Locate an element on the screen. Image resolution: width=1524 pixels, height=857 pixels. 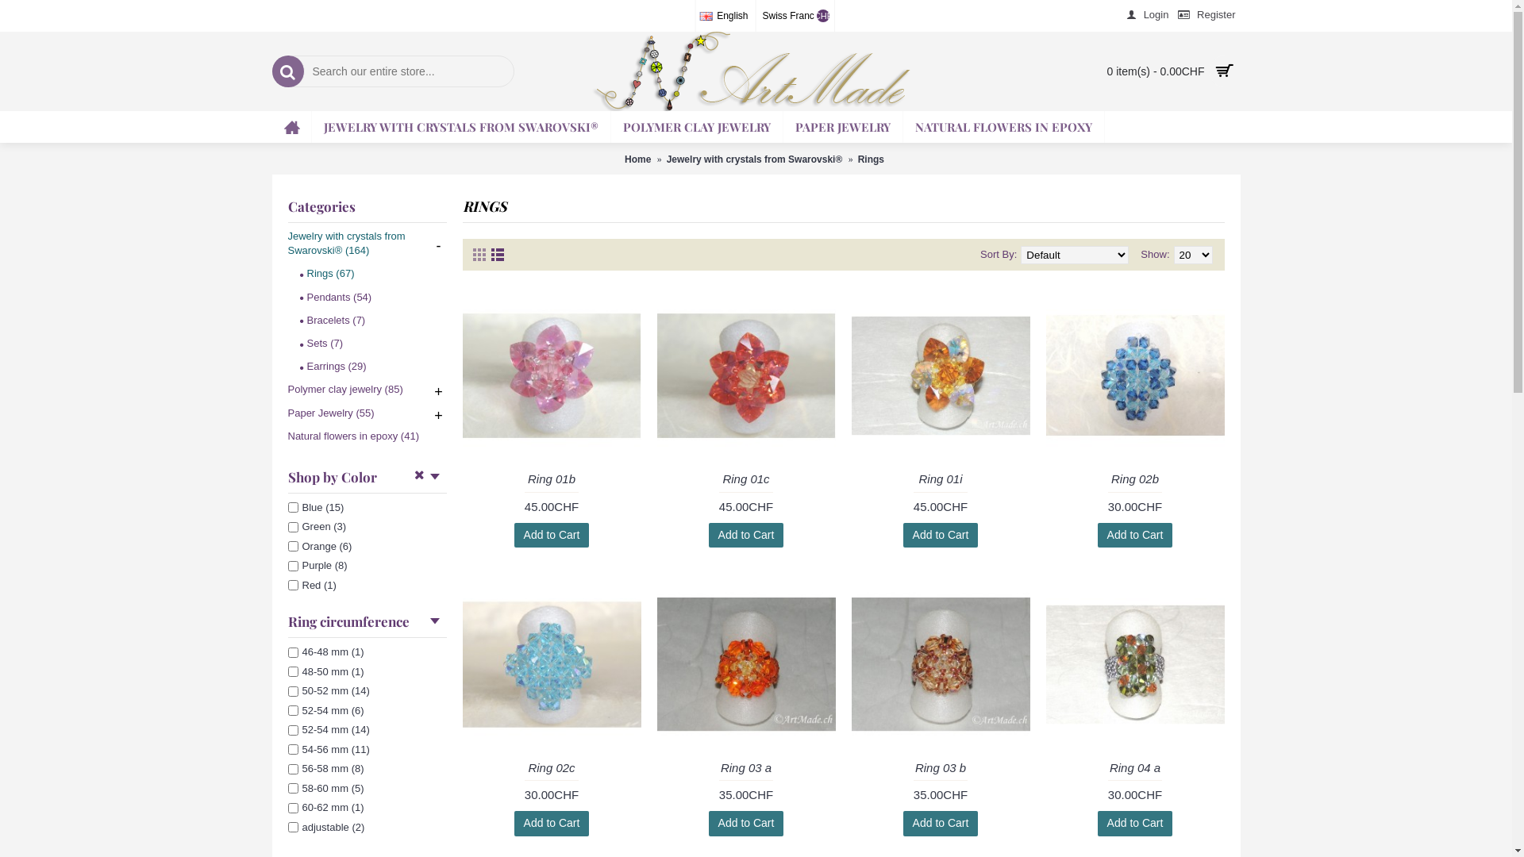
Paper Jewelry (55)
+ is located at coordinates (367, 411).